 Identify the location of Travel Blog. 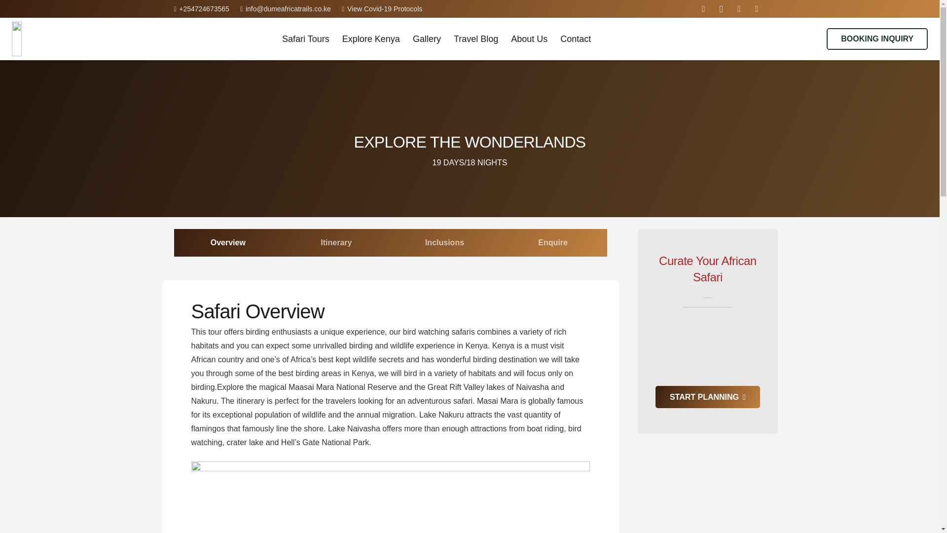
(475, 38).